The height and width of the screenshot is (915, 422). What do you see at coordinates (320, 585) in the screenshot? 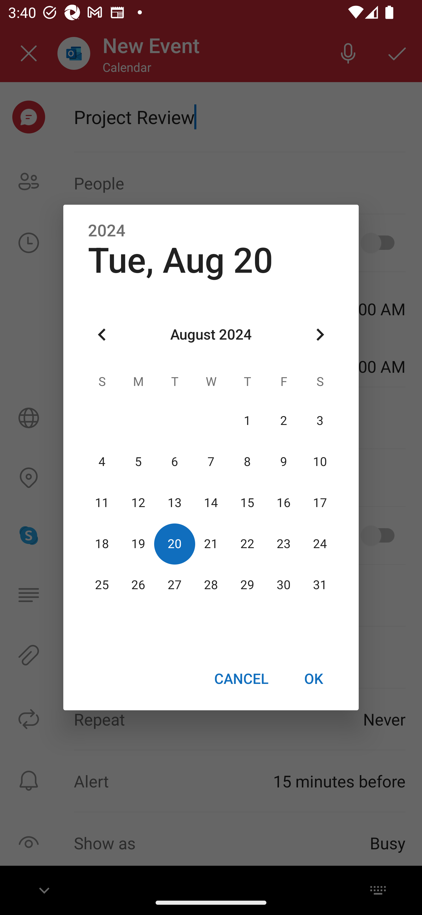
I see `31 31 August 2024` at bounding box center [320, 585].